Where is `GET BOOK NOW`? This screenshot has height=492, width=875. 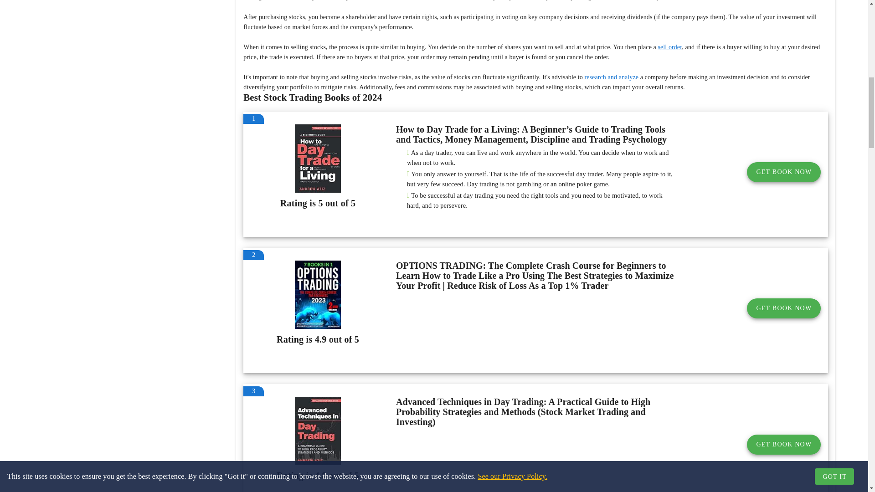
GET BOOK NOW is located at coordinates (784, 172).